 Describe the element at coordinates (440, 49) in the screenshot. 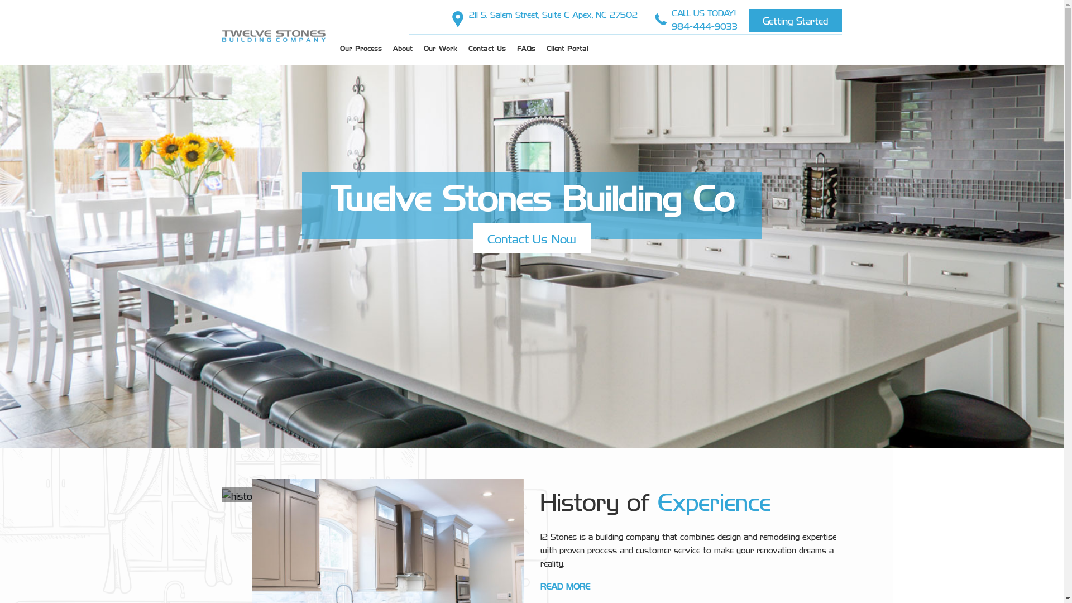

I see `Our Work` at that location.